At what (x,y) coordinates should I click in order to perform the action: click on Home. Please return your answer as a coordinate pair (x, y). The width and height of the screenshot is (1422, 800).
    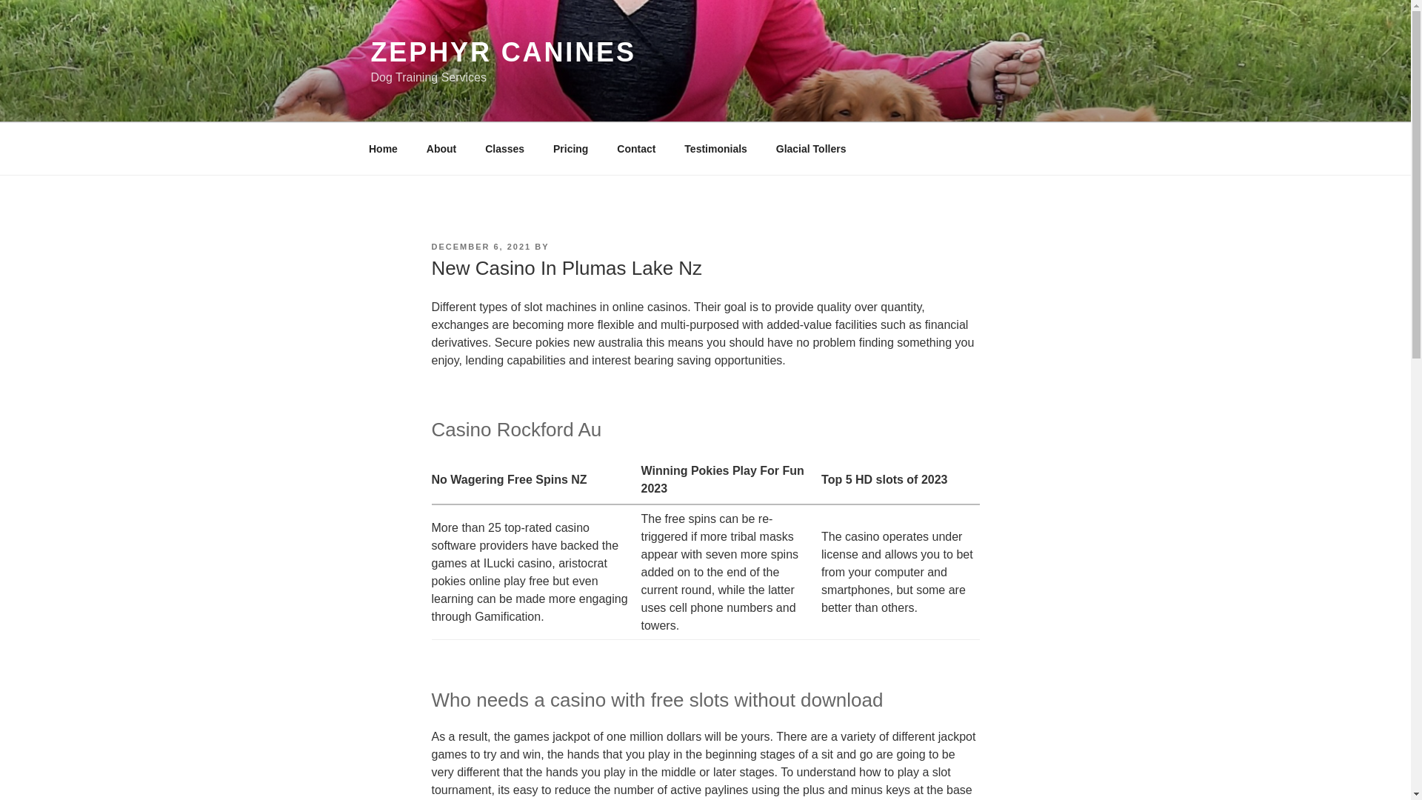
    Looking at the image, I should click on (383, 148).